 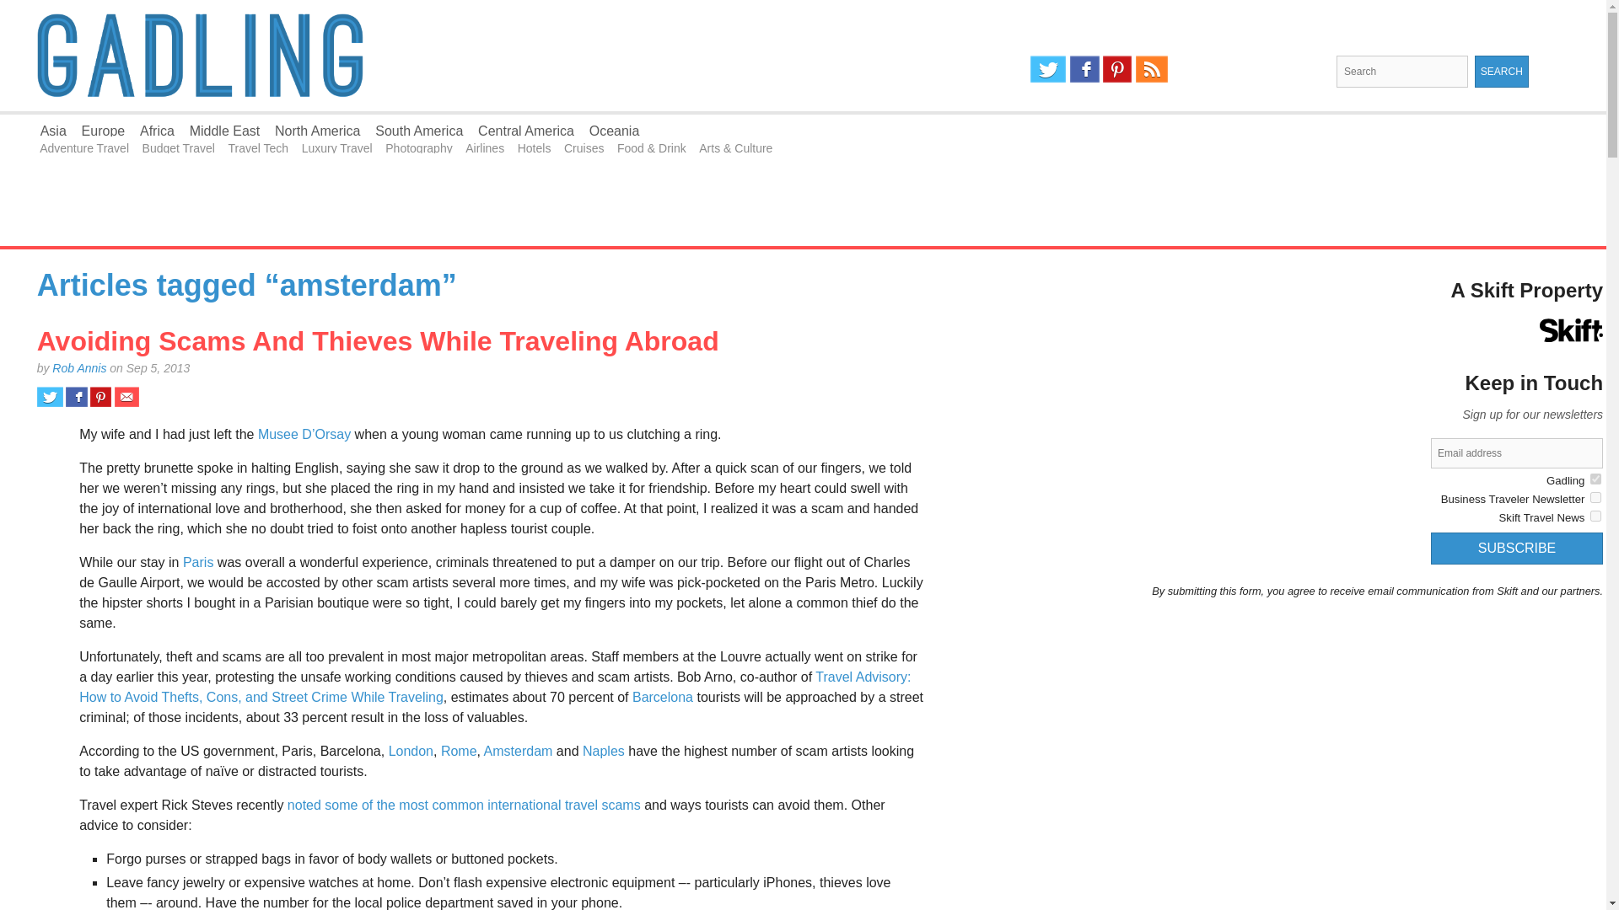 What do you see at coordinates (1084, 69) in the screenshot?
I see `Facebook` at bounding box center [1084, 69].